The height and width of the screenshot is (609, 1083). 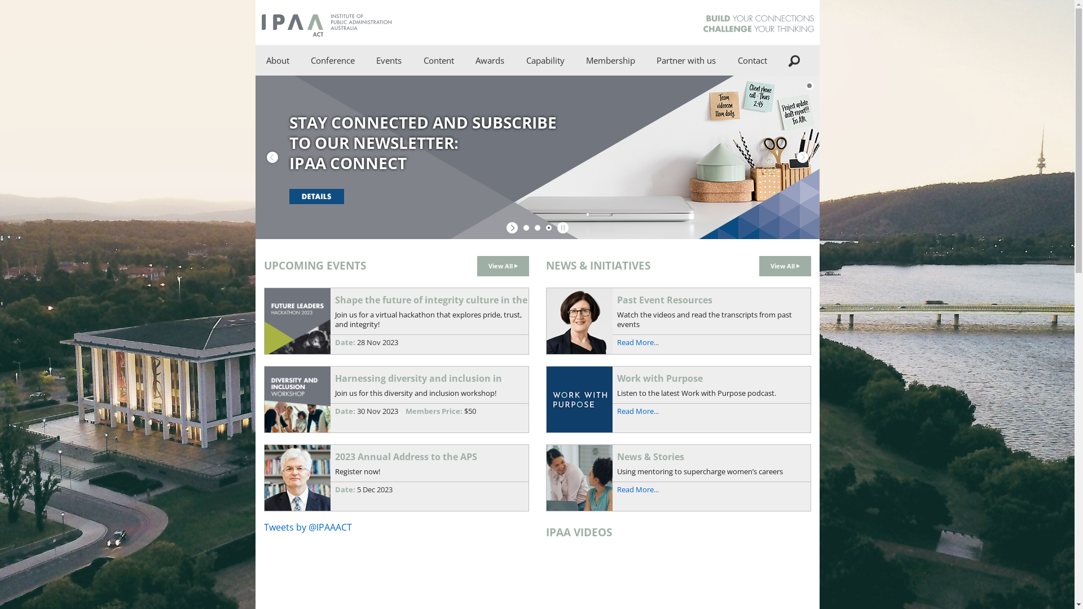 I want to click on Contact IPAA ACT, so click(x=805, y=91).